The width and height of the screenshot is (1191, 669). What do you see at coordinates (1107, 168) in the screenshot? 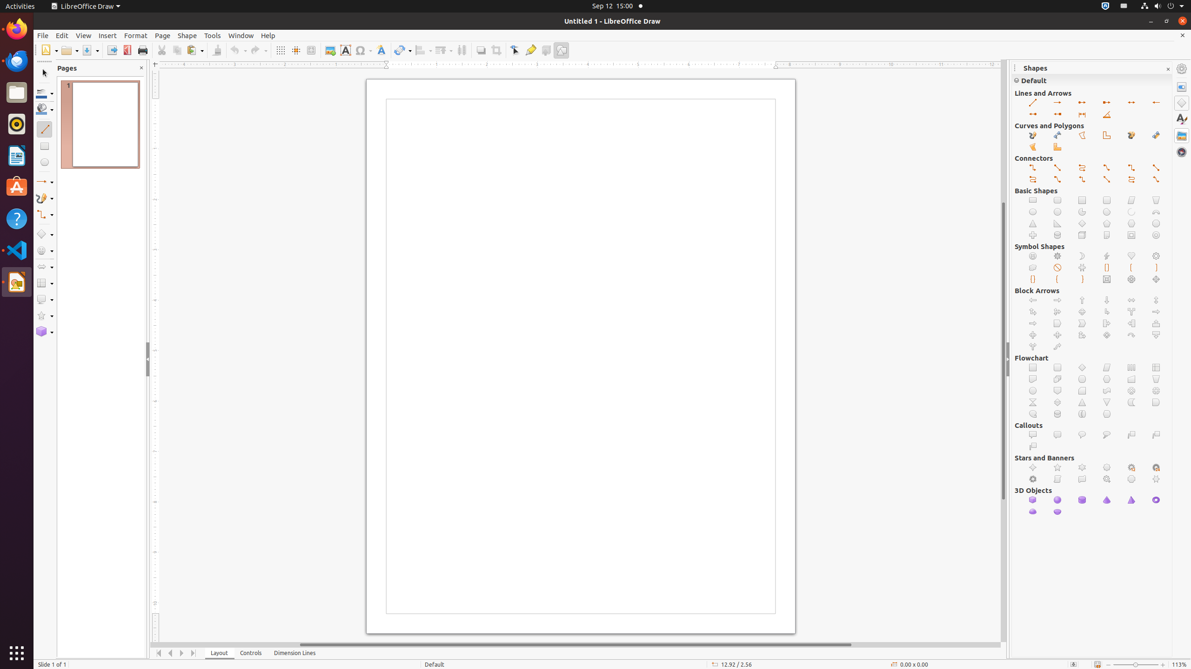
I see `Line Connector Ends with Arrow` at bounding box center [1107, 168].